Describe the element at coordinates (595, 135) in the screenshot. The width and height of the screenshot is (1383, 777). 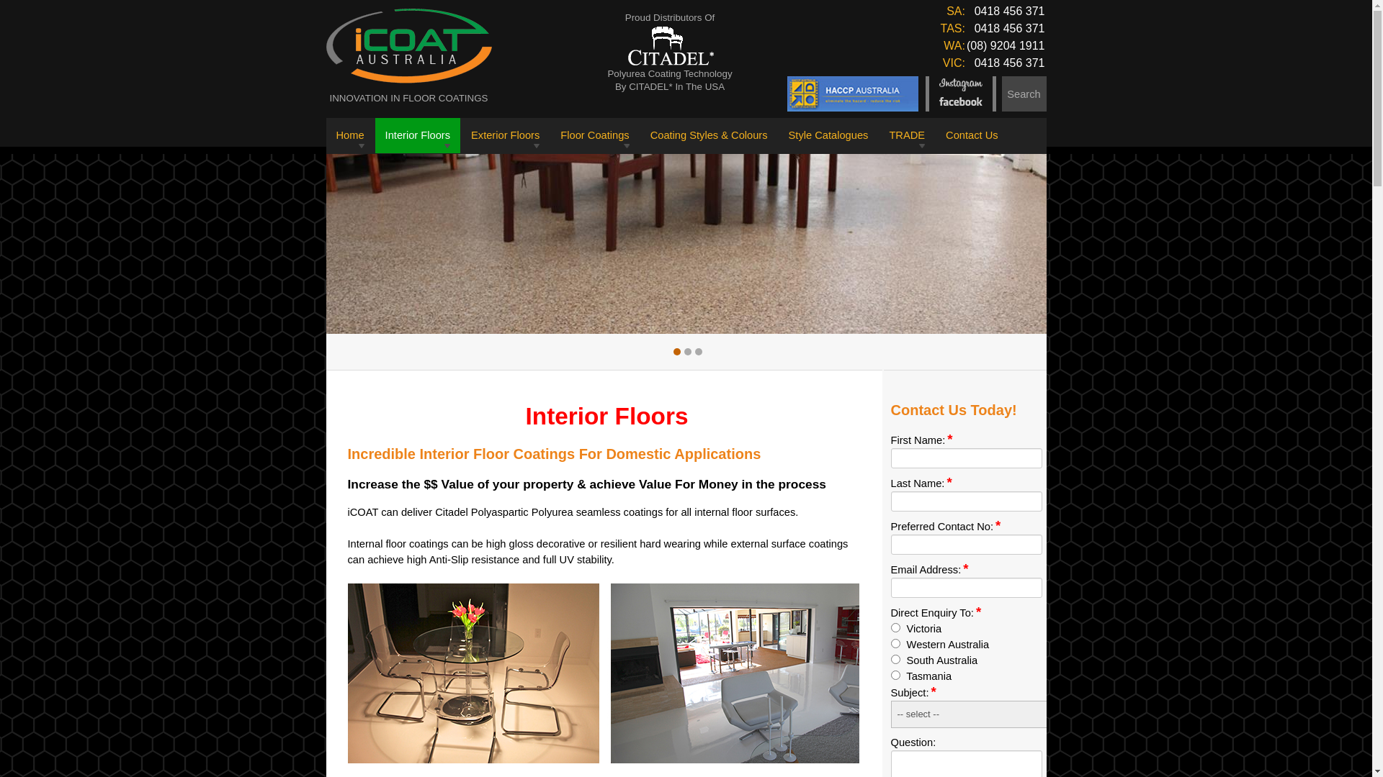
I see `Floor Coatings` at that location.